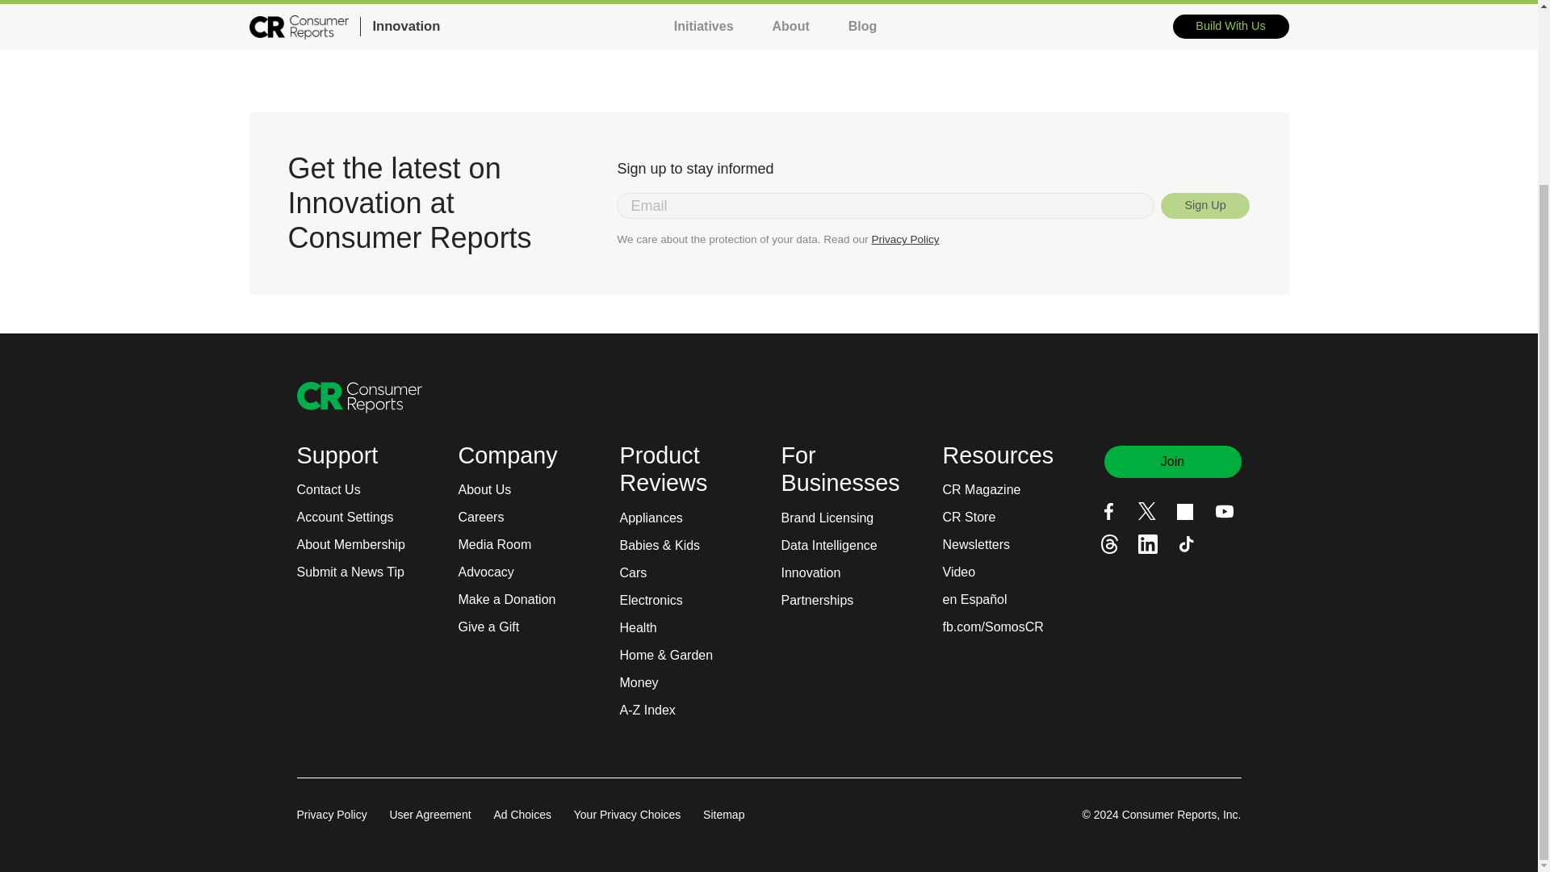 This screenshot has height=872, width=1550. Describe the element at coordinates (350, 572) in the screenshot. I see `Submit a News Tip` at that location.